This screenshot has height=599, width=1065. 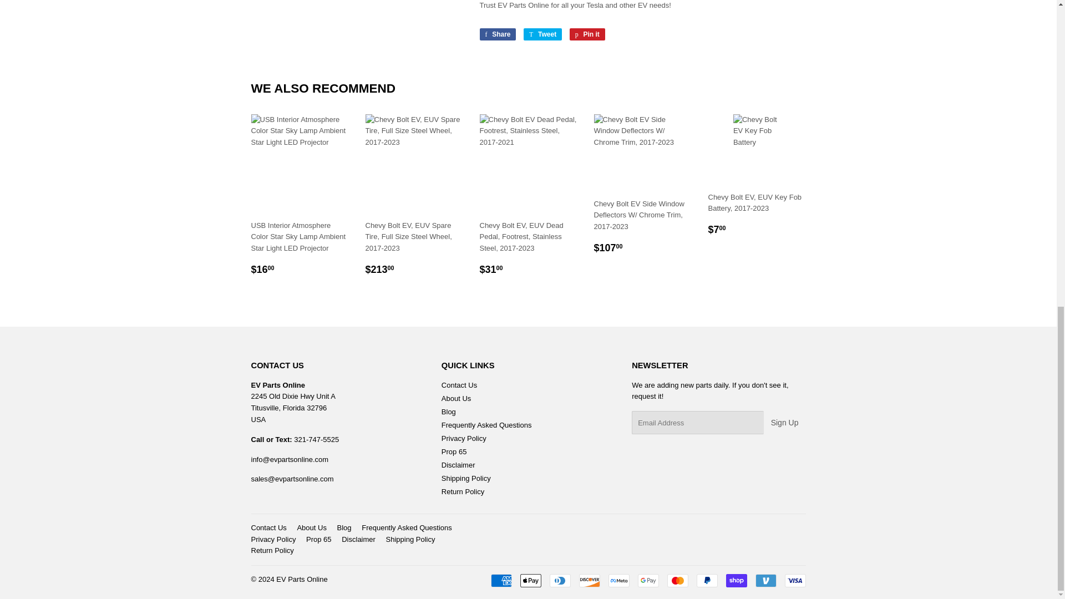 I want to click on Diners Club, so click(x=559, y=580).